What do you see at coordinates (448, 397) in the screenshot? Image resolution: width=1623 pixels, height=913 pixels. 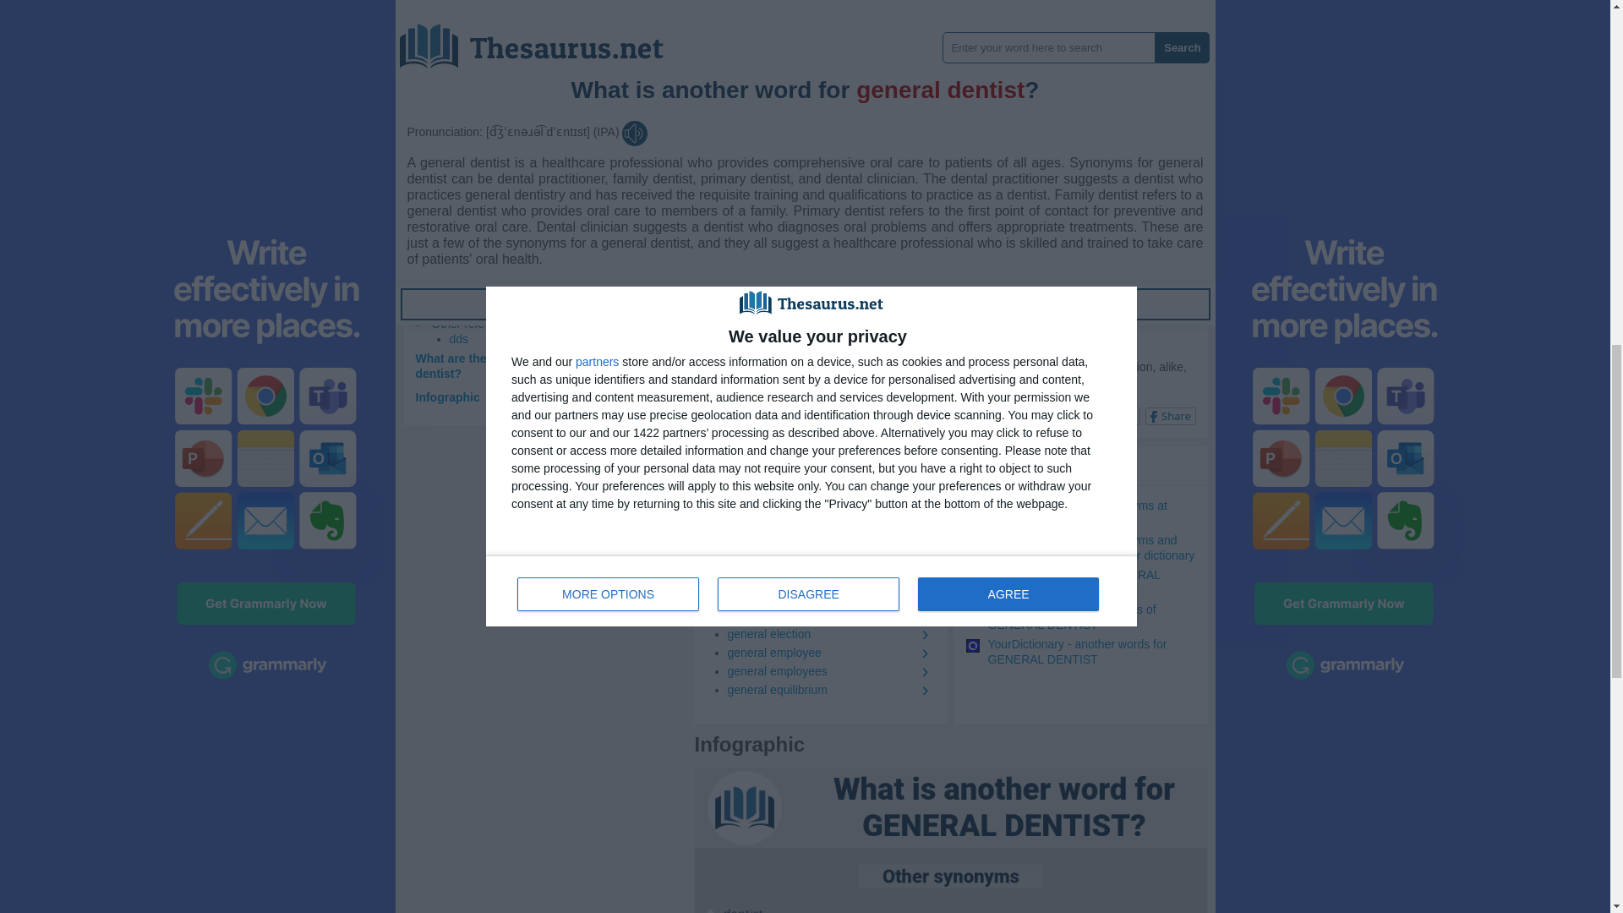 I see `Infographic` at bounding box center [448, 397].